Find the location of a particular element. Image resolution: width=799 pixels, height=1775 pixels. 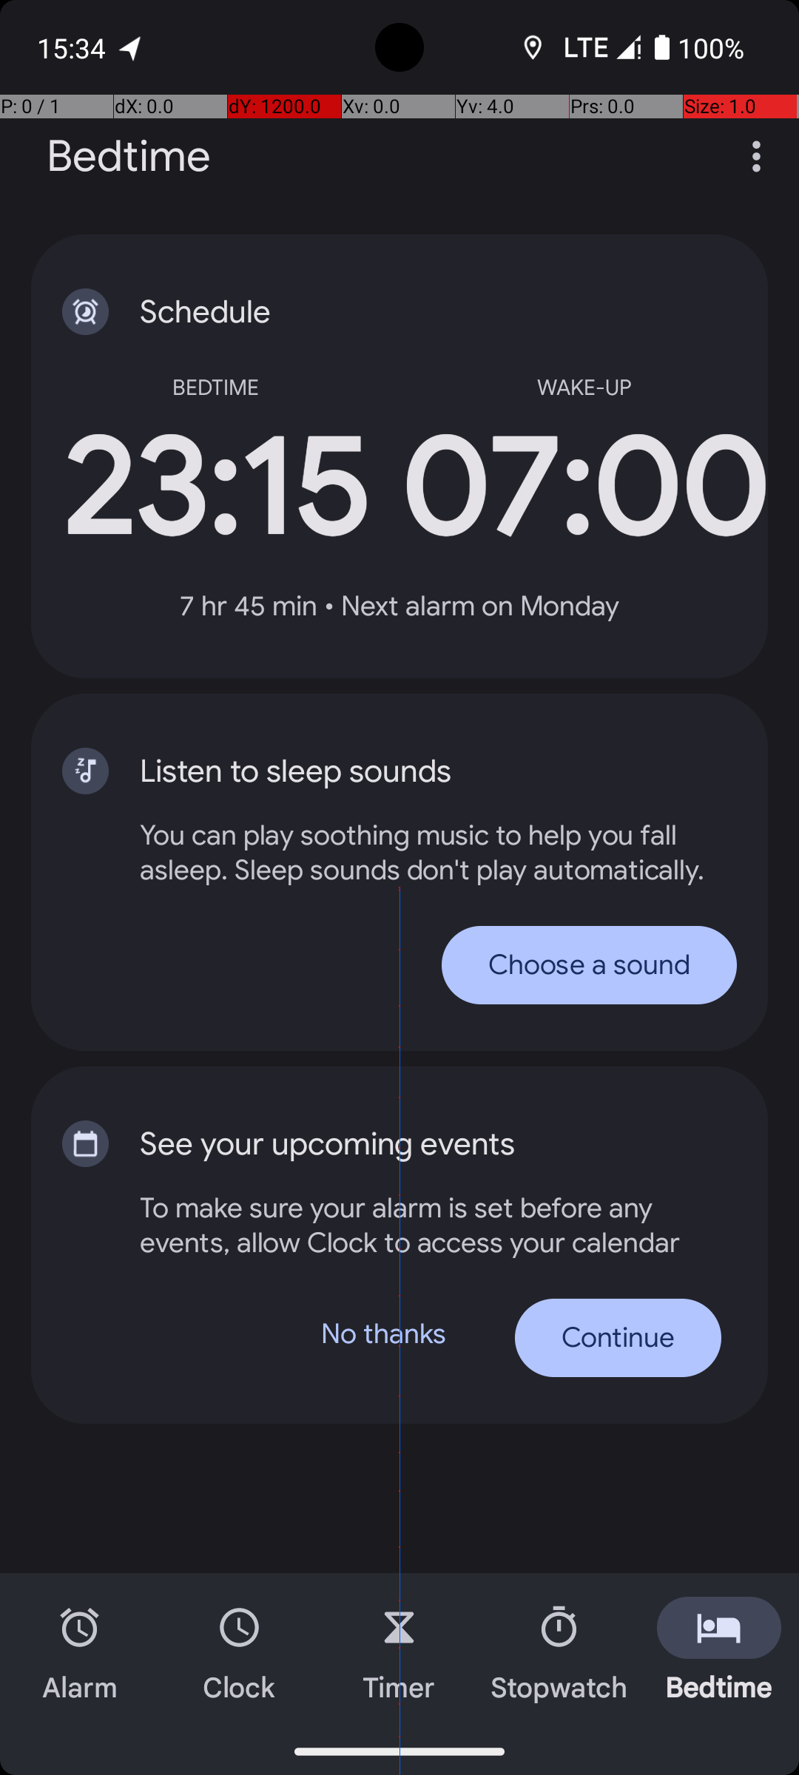

7 hr 45 min • Next alarm on Monday is located at coordinates (399, 606).